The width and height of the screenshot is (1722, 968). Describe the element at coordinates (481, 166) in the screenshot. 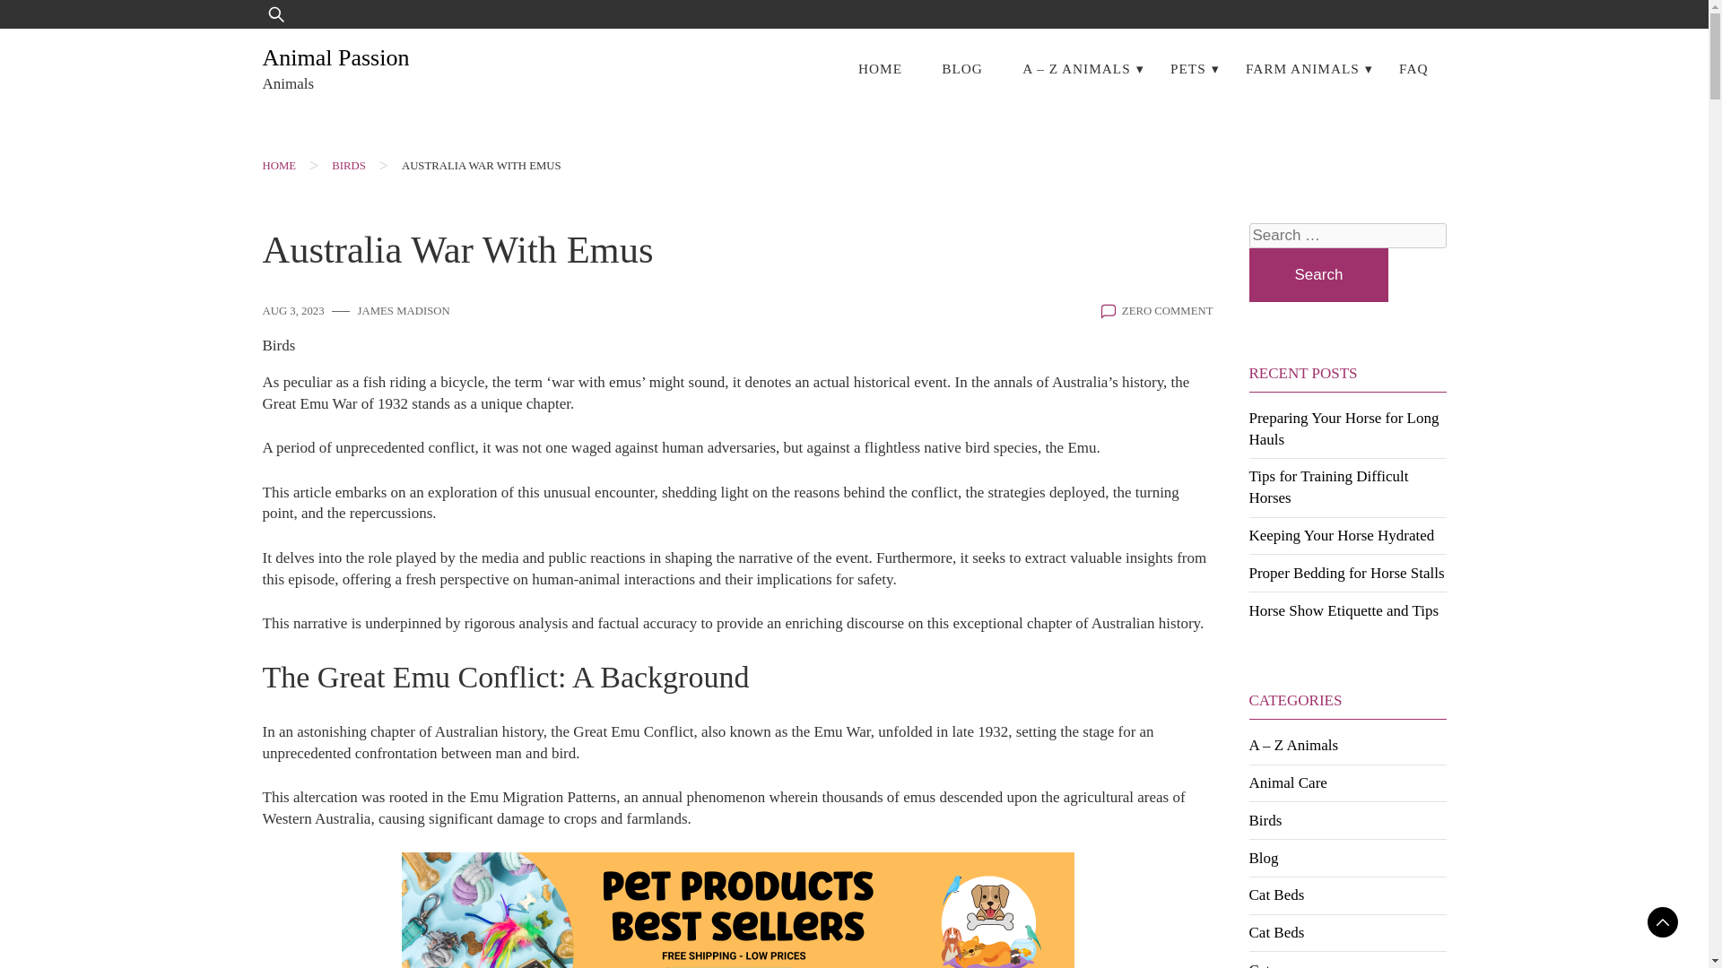

I see `Australia War With Emus` at that location.